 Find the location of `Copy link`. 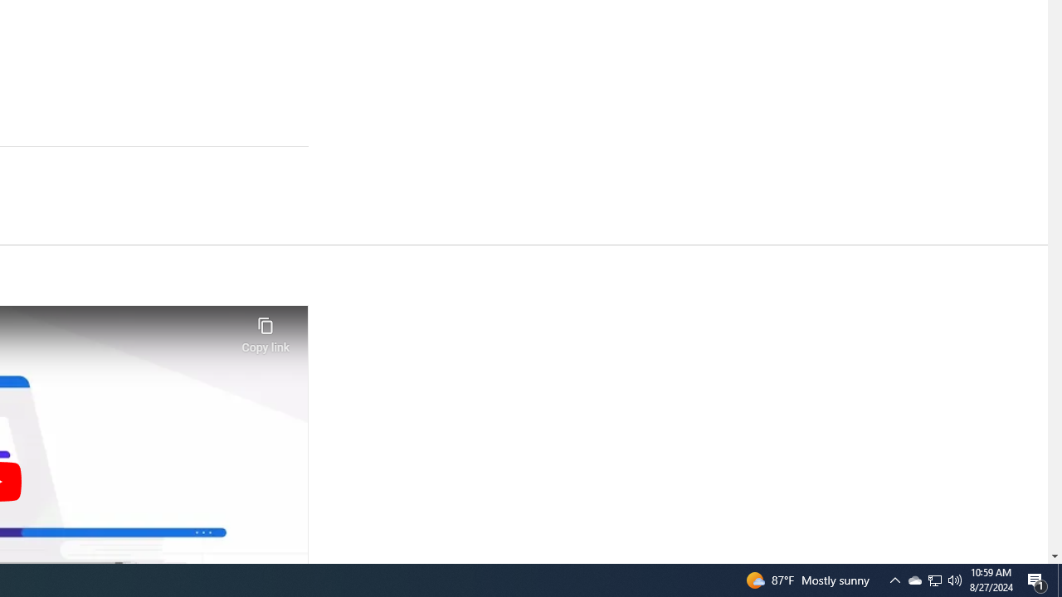

Copy link is located at coordinates (265, 330).